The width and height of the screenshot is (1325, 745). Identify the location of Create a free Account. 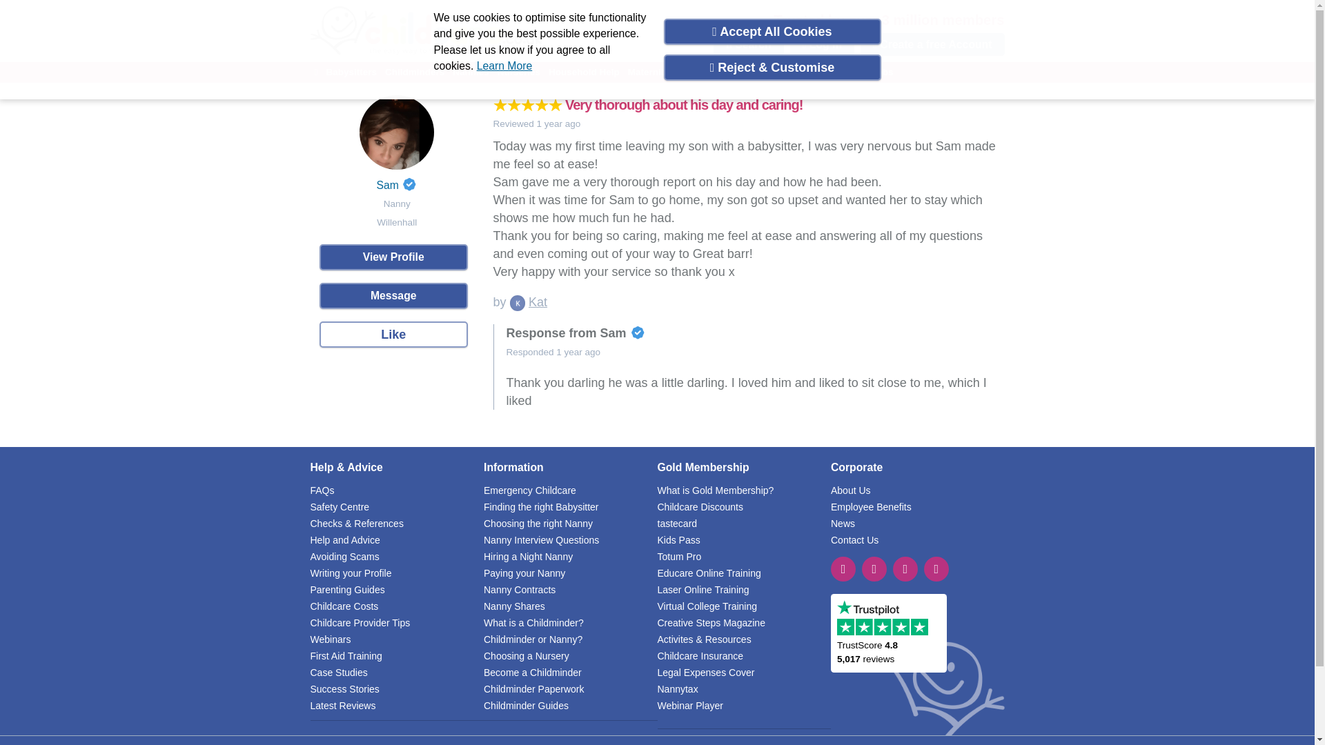
(932, 44).